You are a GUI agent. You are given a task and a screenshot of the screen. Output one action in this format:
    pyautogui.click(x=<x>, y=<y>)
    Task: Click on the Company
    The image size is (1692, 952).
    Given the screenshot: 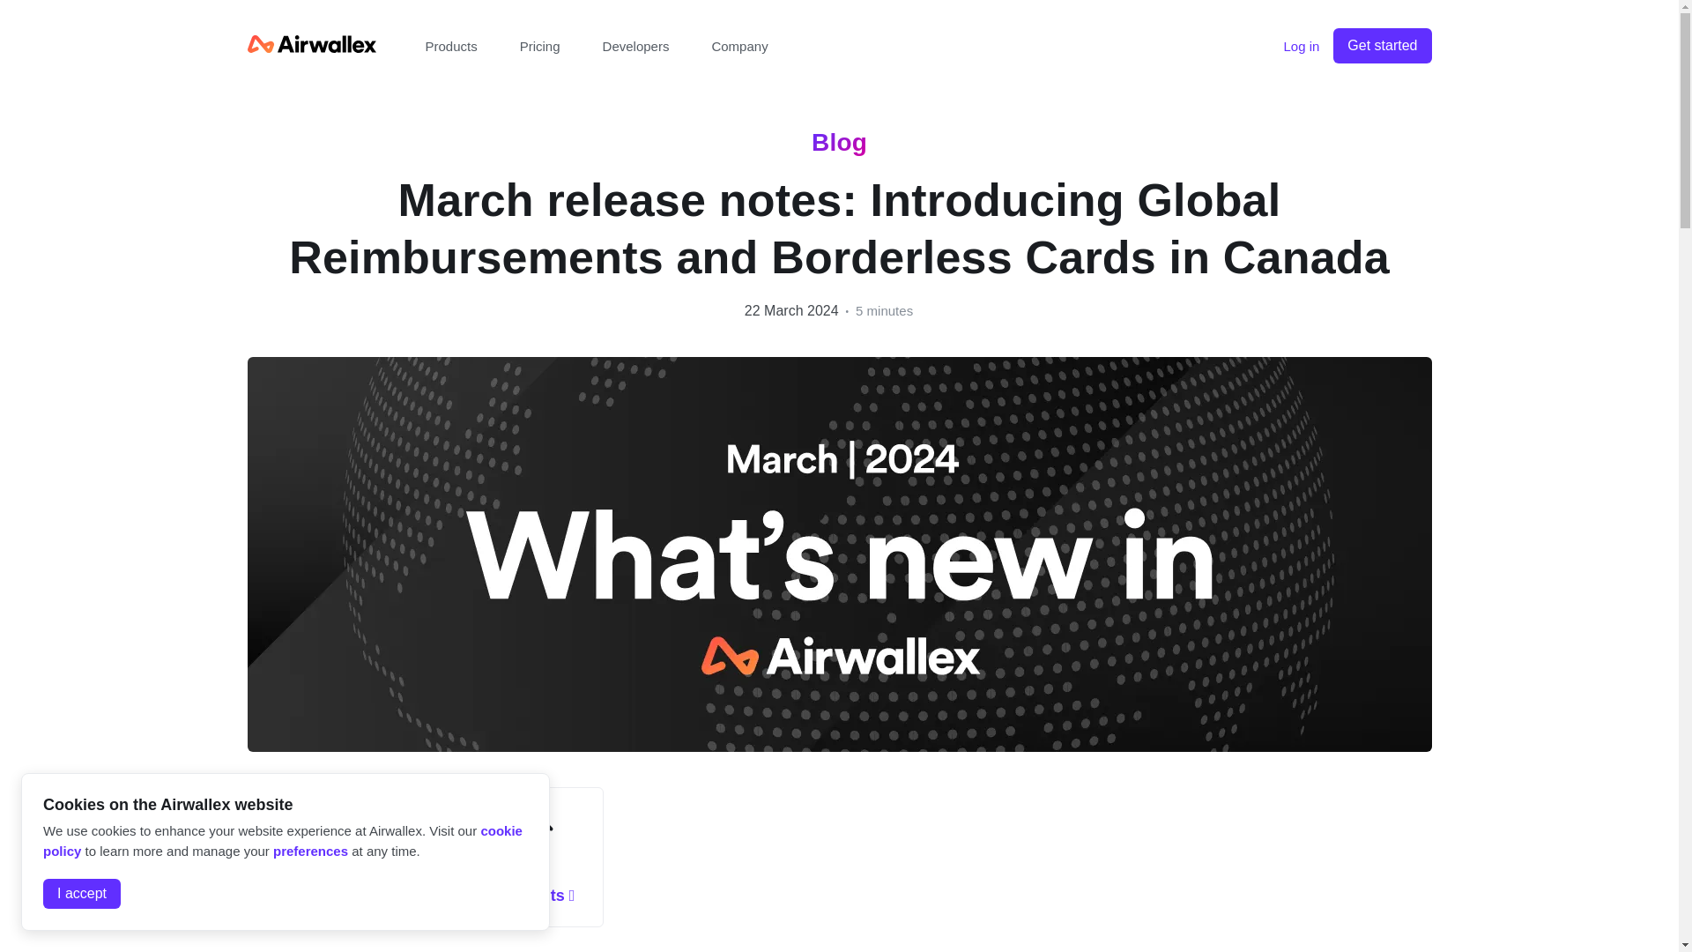 What is the action you would take?
    pyautogui.click(x=738, y=46)
    